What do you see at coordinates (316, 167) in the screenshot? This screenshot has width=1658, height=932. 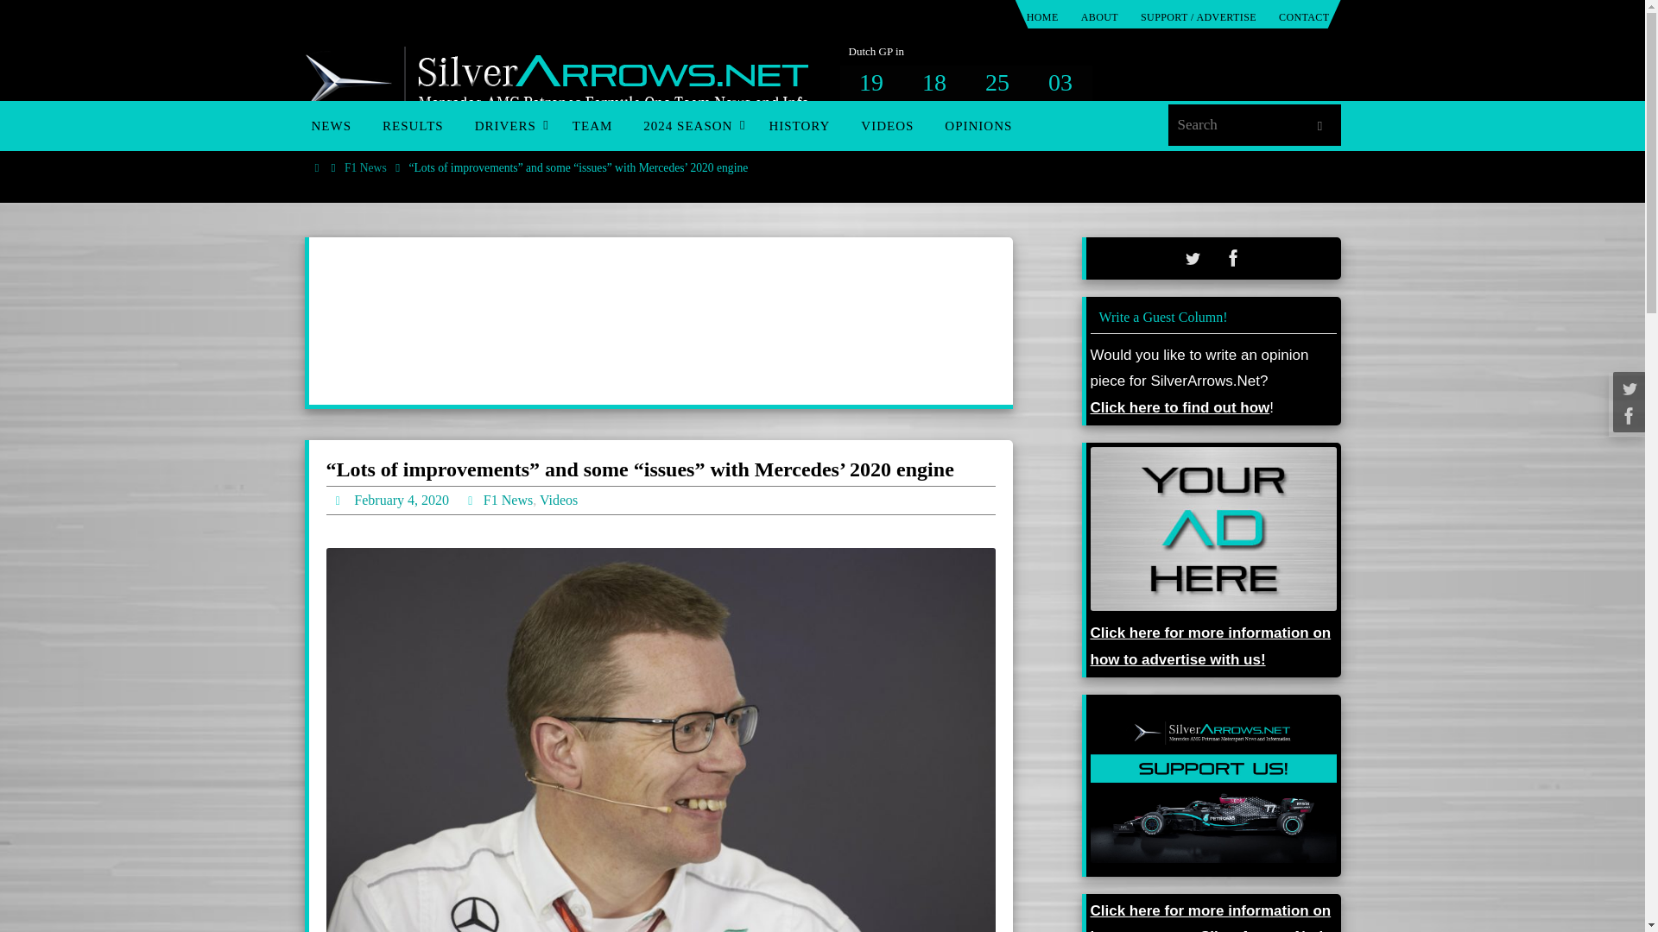 I see `Home` at bounding box center [316, 167].